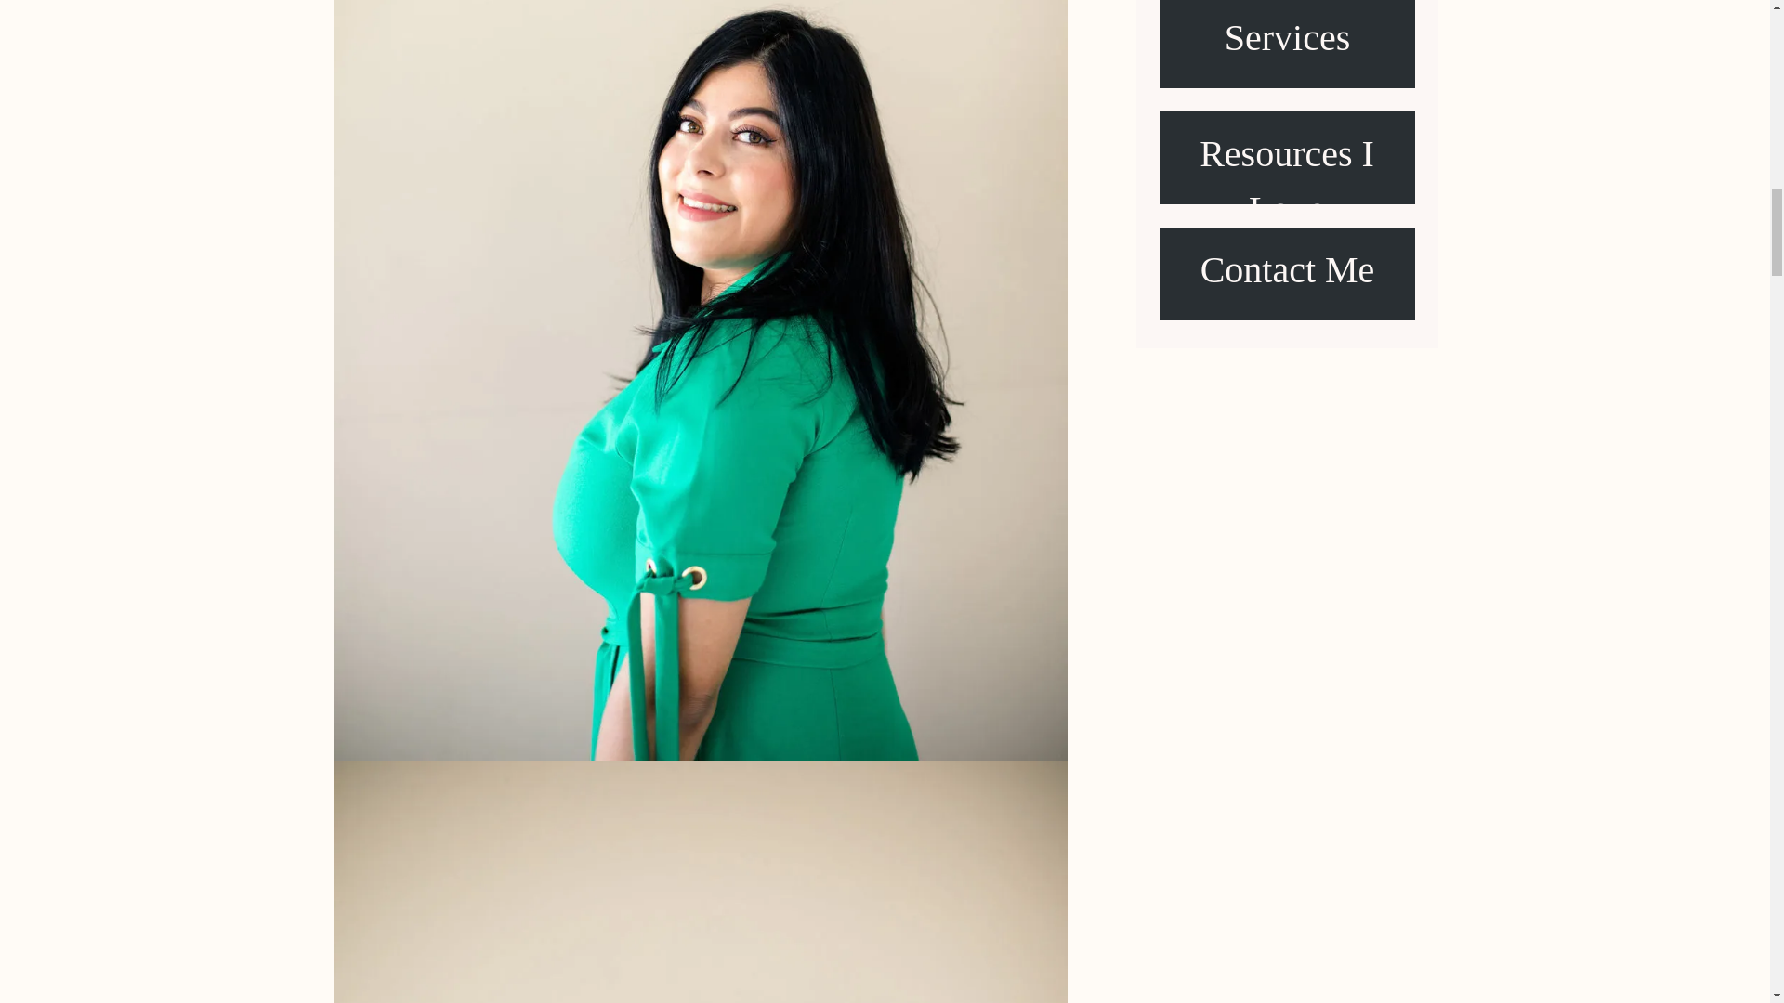 The width and height of the screenshot is (1784, 1003). Describe the element at coordinates (1286, 158) in the screenshot. I see `Resources I Love` at that location.